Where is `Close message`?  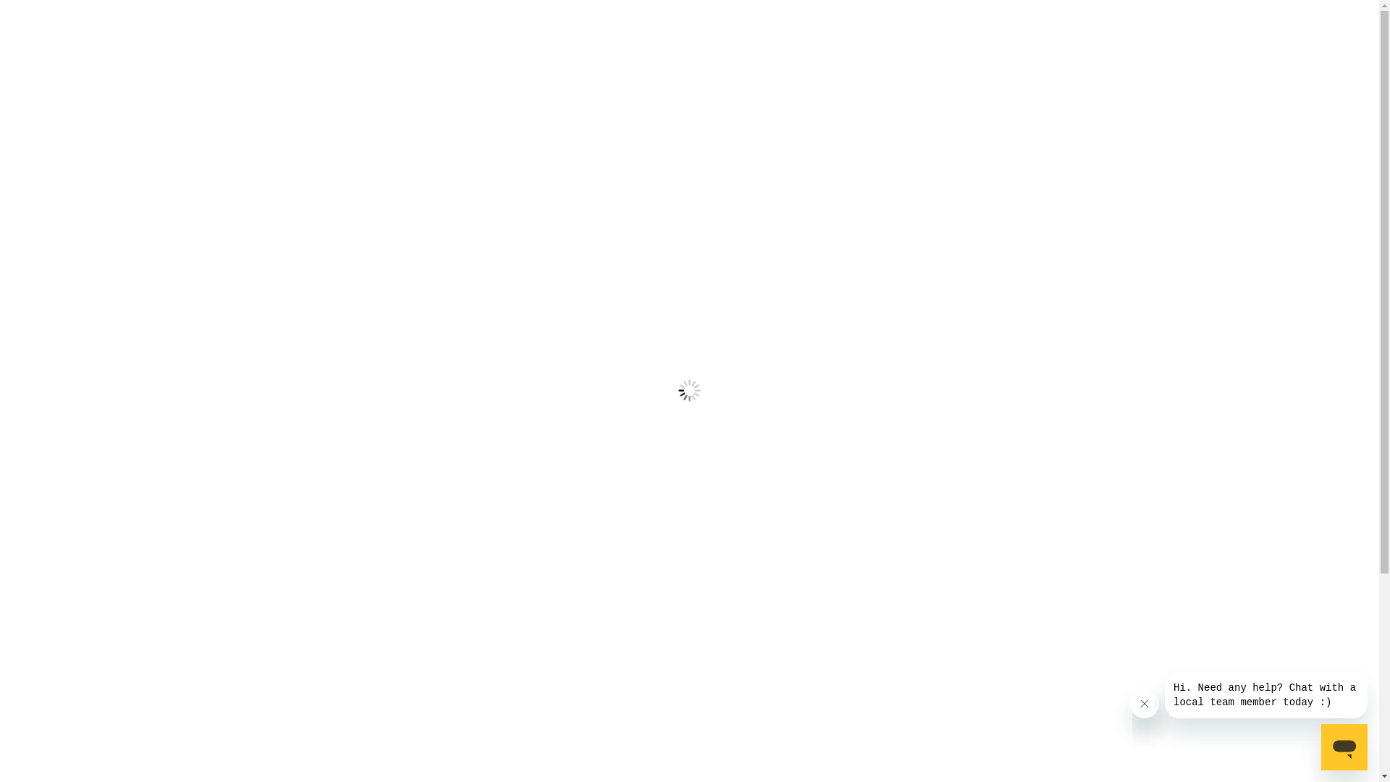
Close message is located at coordinates (1145, 704).